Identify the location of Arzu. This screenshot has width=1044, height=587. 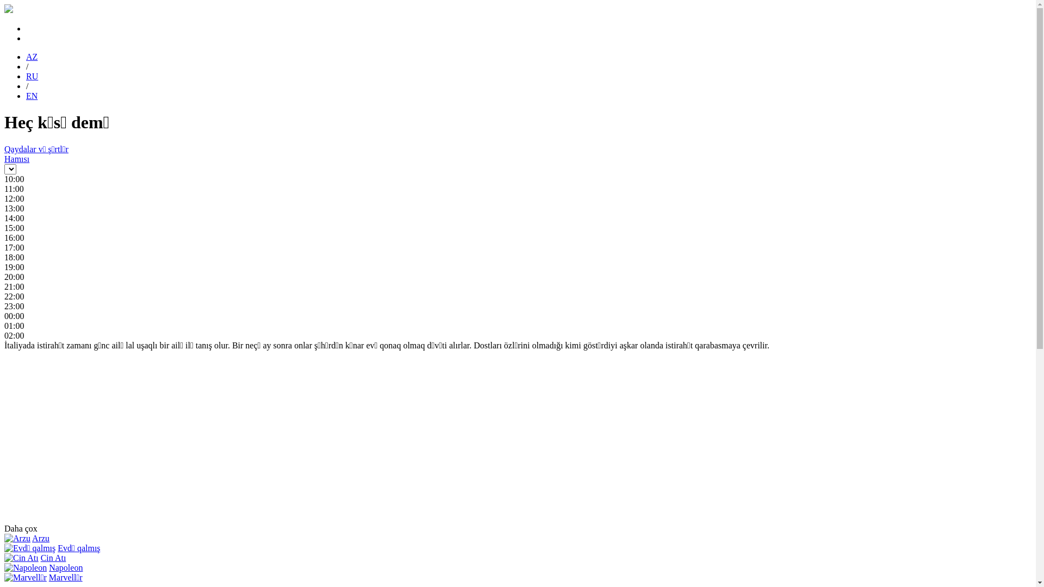
(41, 538).